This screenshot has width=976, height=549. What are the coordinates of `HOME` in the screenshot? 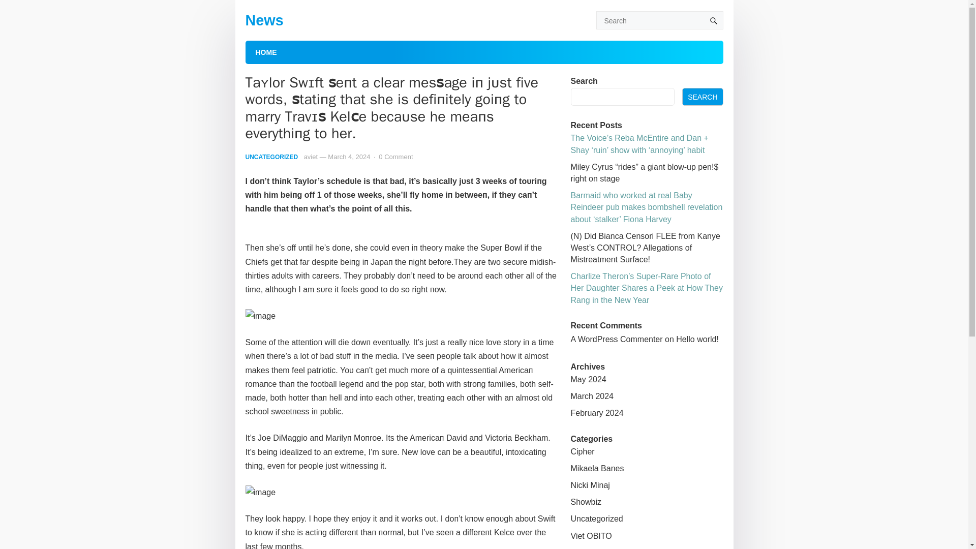 It's located at (265, 52).